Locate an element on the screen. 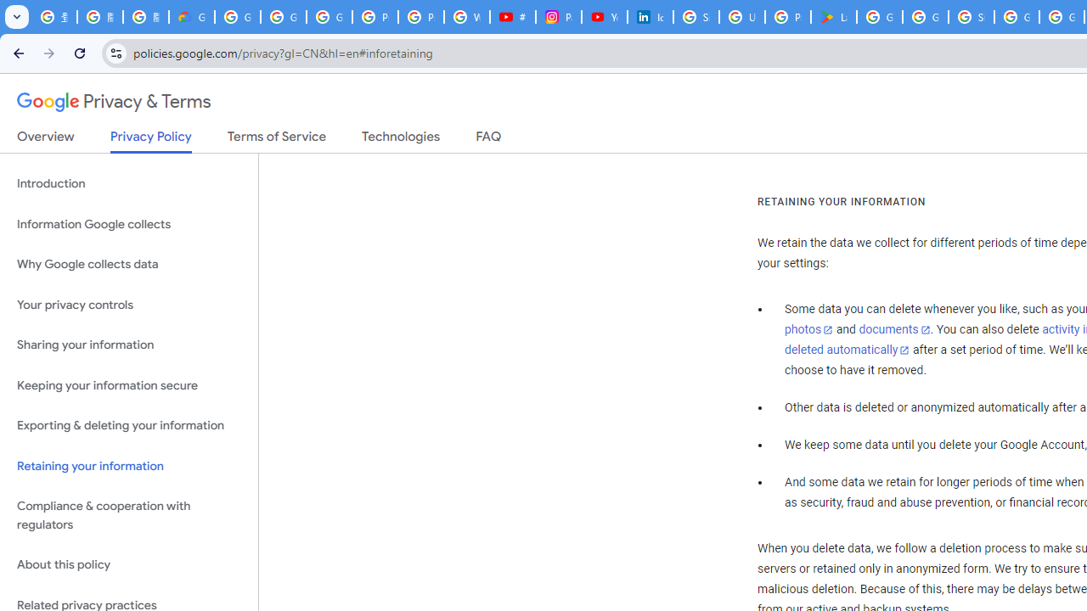 The width and height of the screenshot is (1087, 611). Keeping your information secure is located at coordinates (129, 385).